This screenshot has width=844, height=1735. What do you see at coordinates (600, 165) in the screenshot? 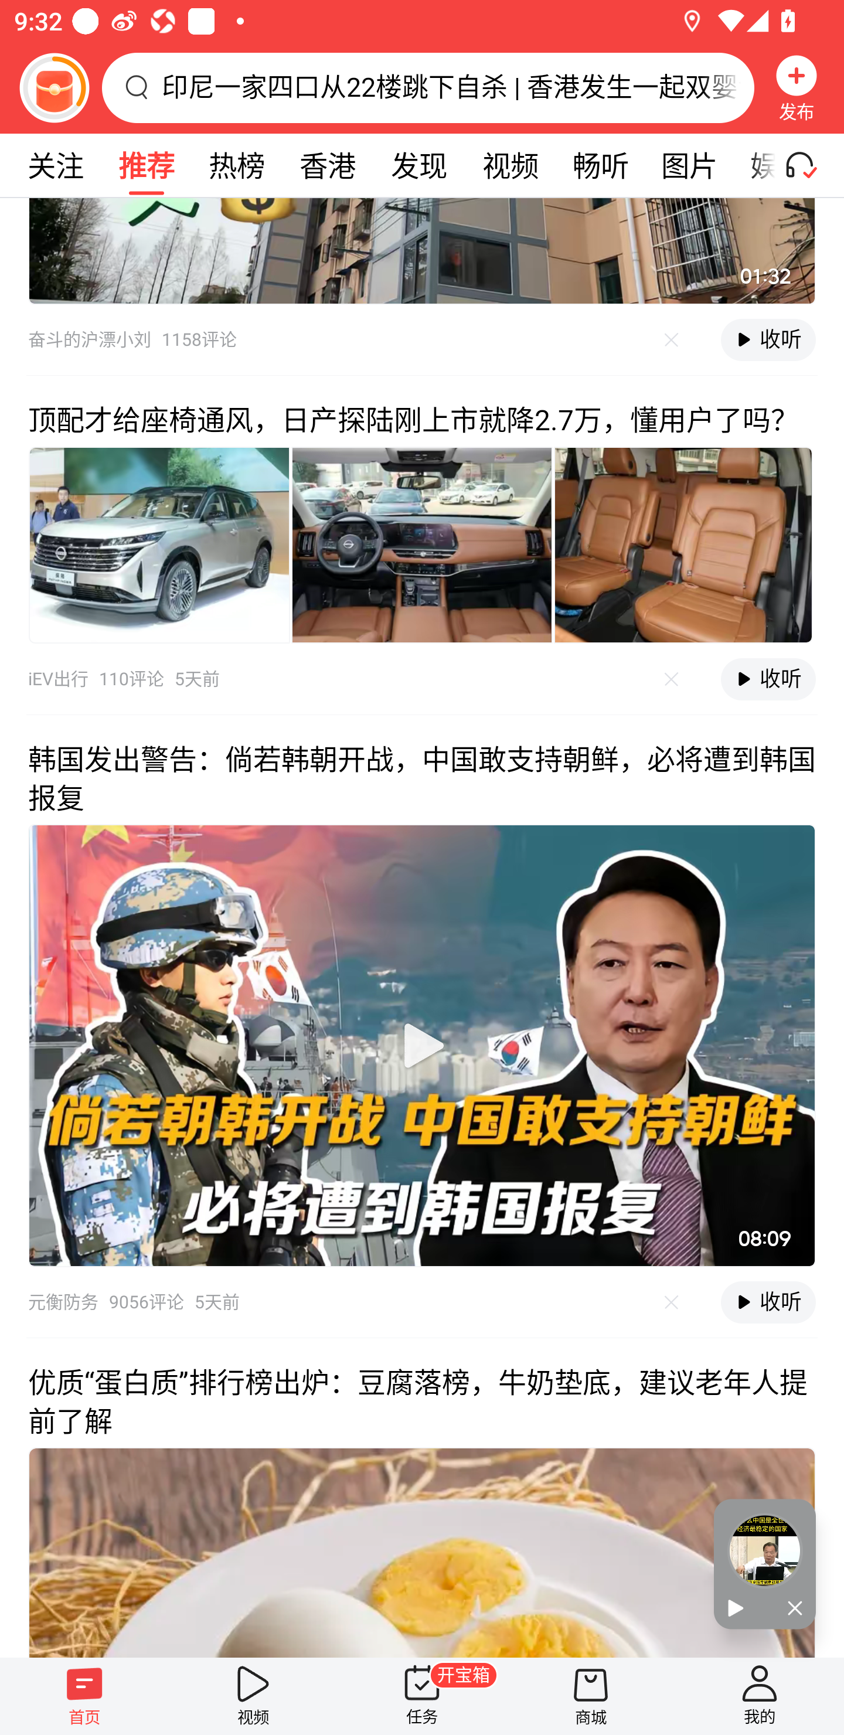
I see `畅听` at bounding box center [600, 165].